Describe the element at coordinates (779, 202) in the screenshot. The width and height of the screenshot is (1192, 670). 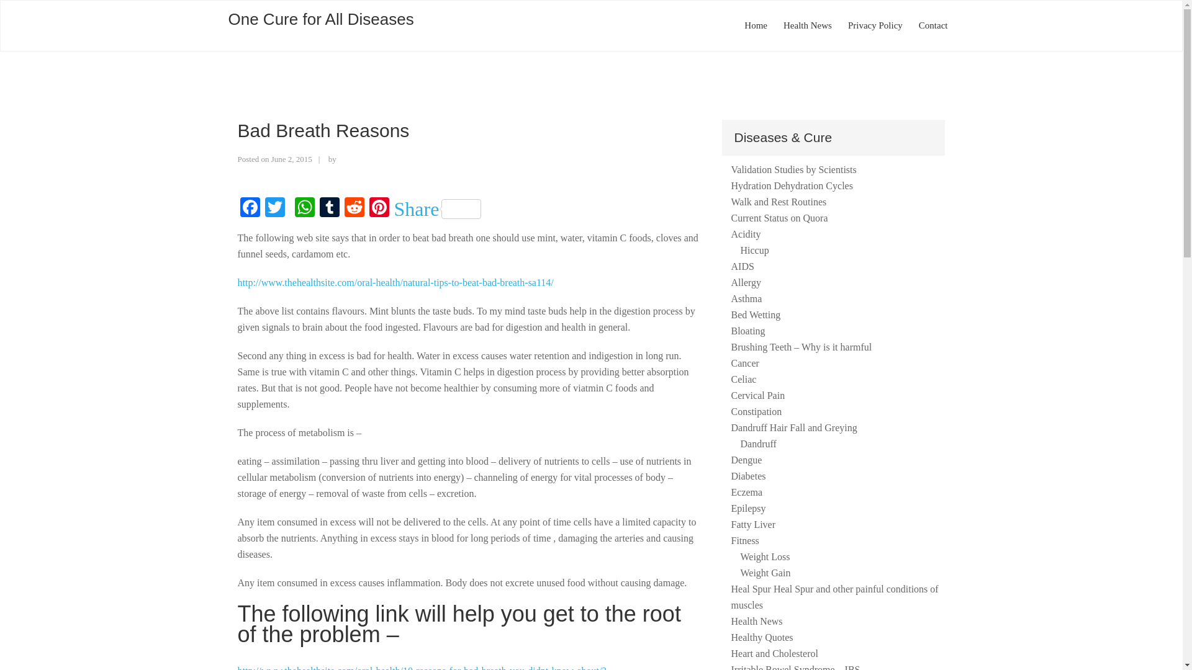
I see `Walk and Rest Routines` at that location.